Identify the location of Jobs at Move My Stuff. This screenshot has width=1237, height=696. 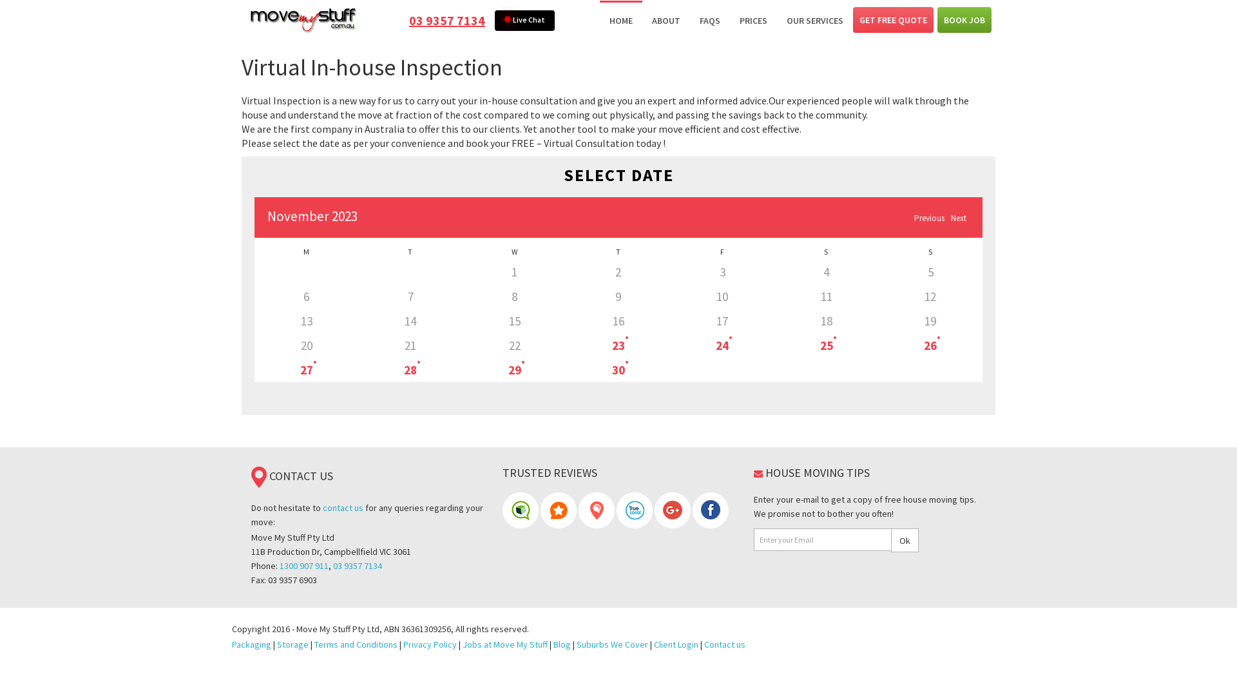
(505, 644).